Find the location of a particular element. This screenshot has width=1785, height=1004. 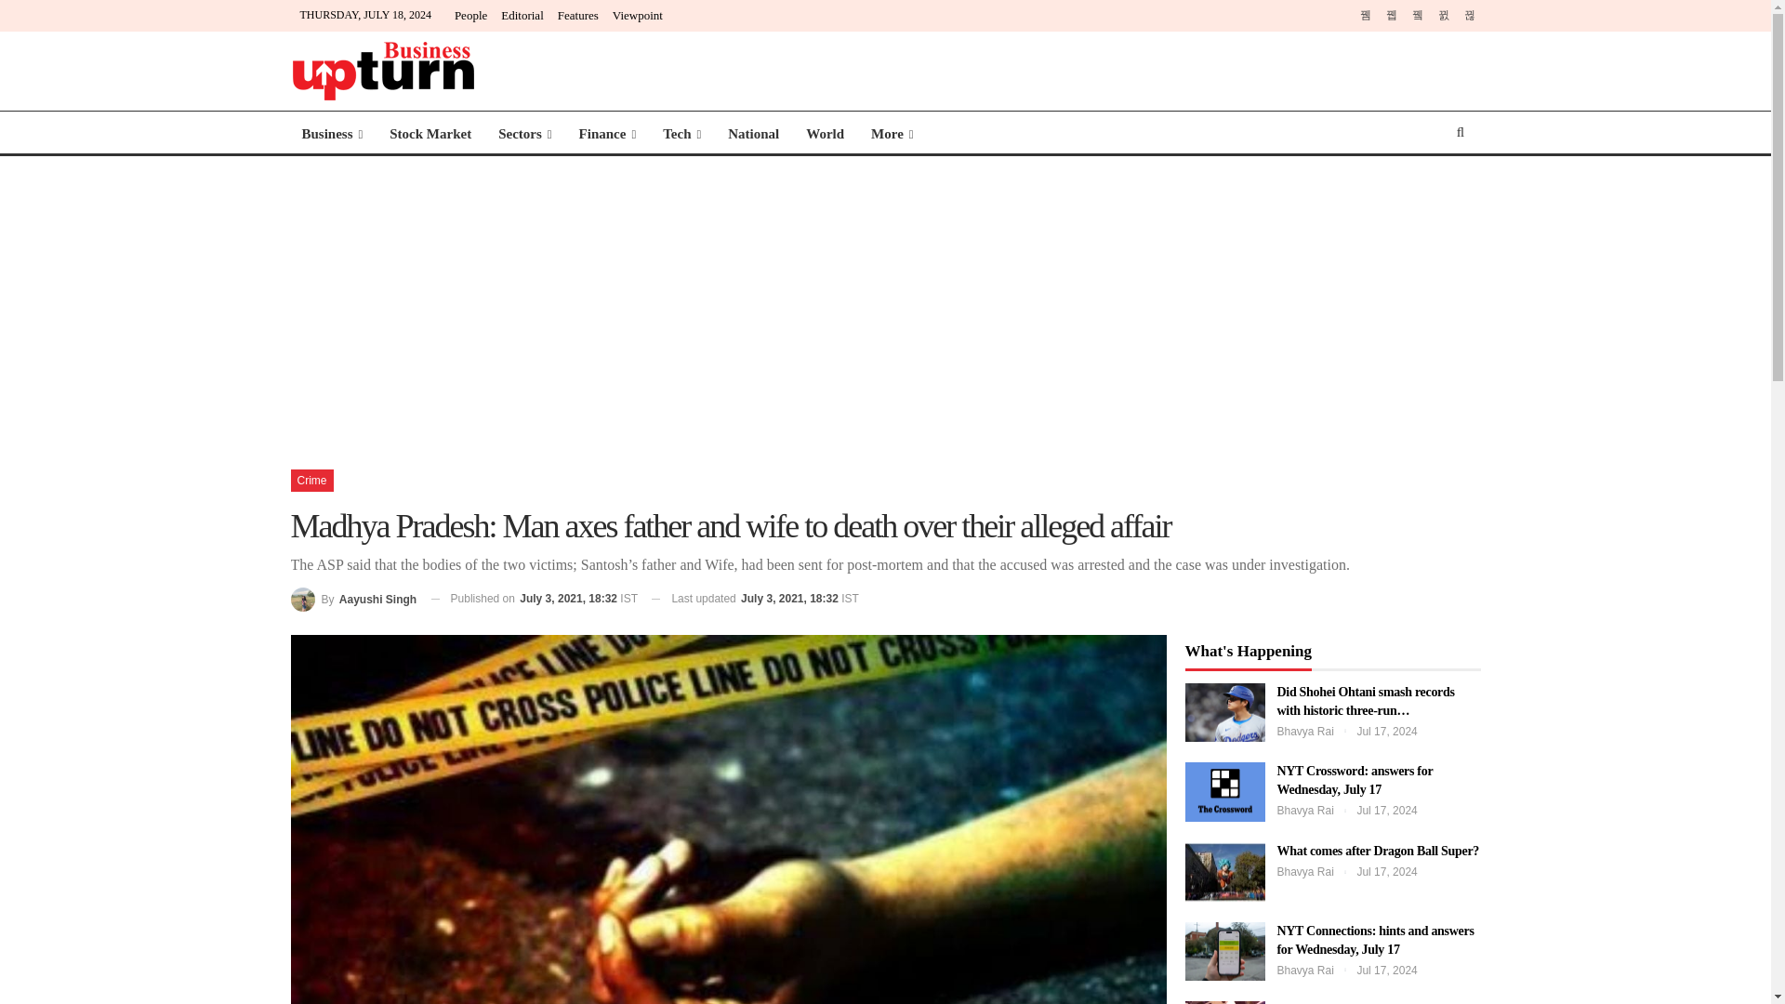

Features is located at coordinates (577, 15).